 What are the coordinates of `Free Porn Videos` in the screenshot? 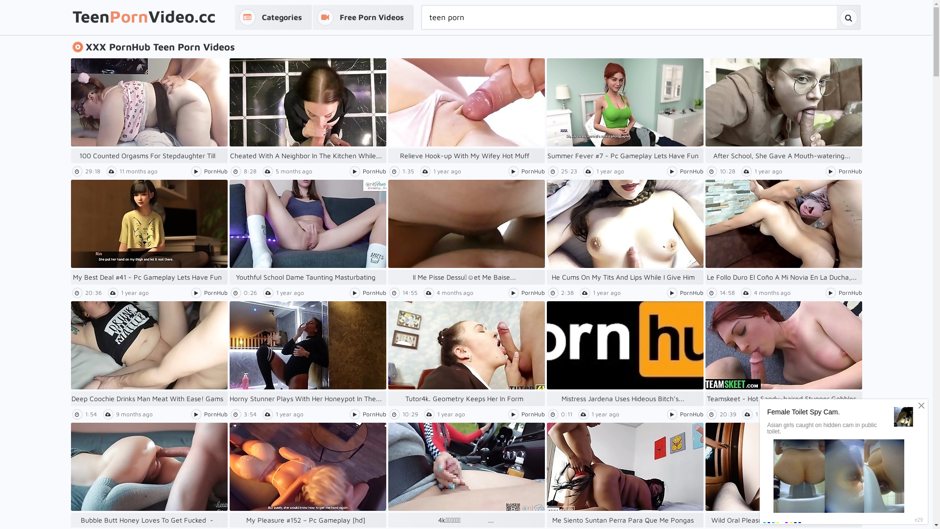 It's located at (363, 18).